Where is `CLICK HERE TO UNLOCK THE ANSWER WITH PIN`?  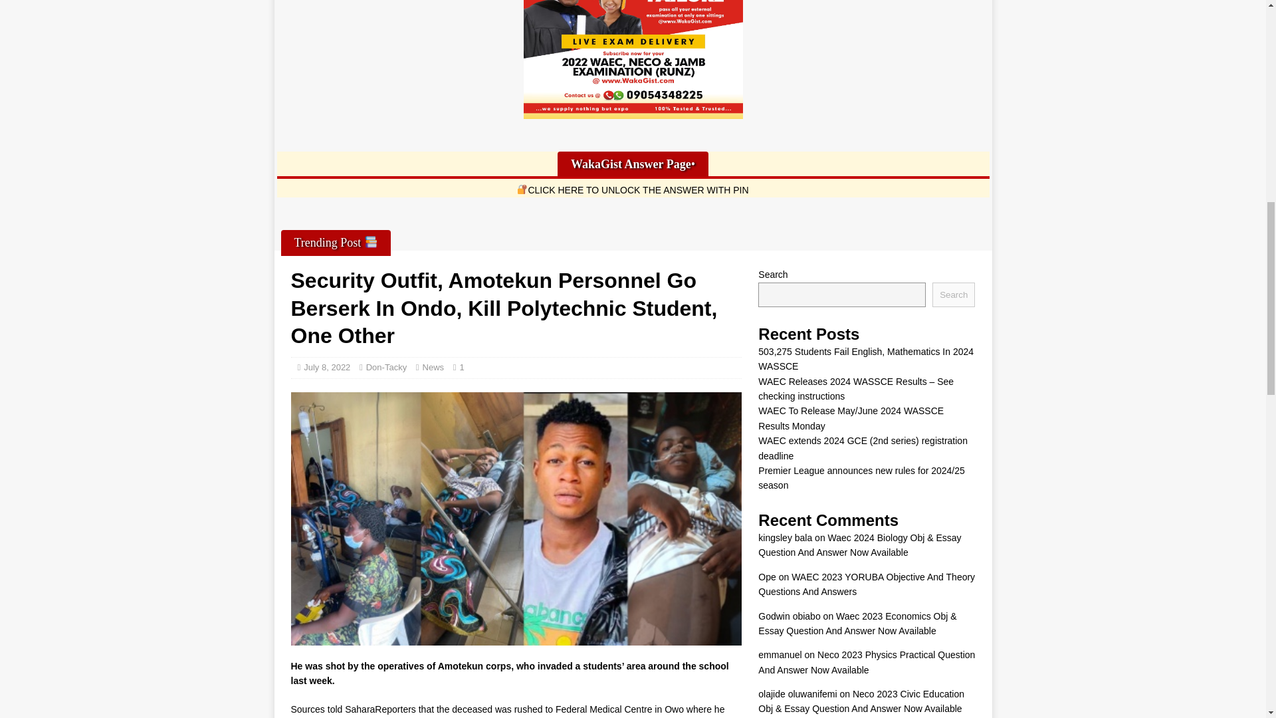
CLICK HERE TO UNLOCK THE ANSWER WITH PIN is located at coordinates (632, 189).